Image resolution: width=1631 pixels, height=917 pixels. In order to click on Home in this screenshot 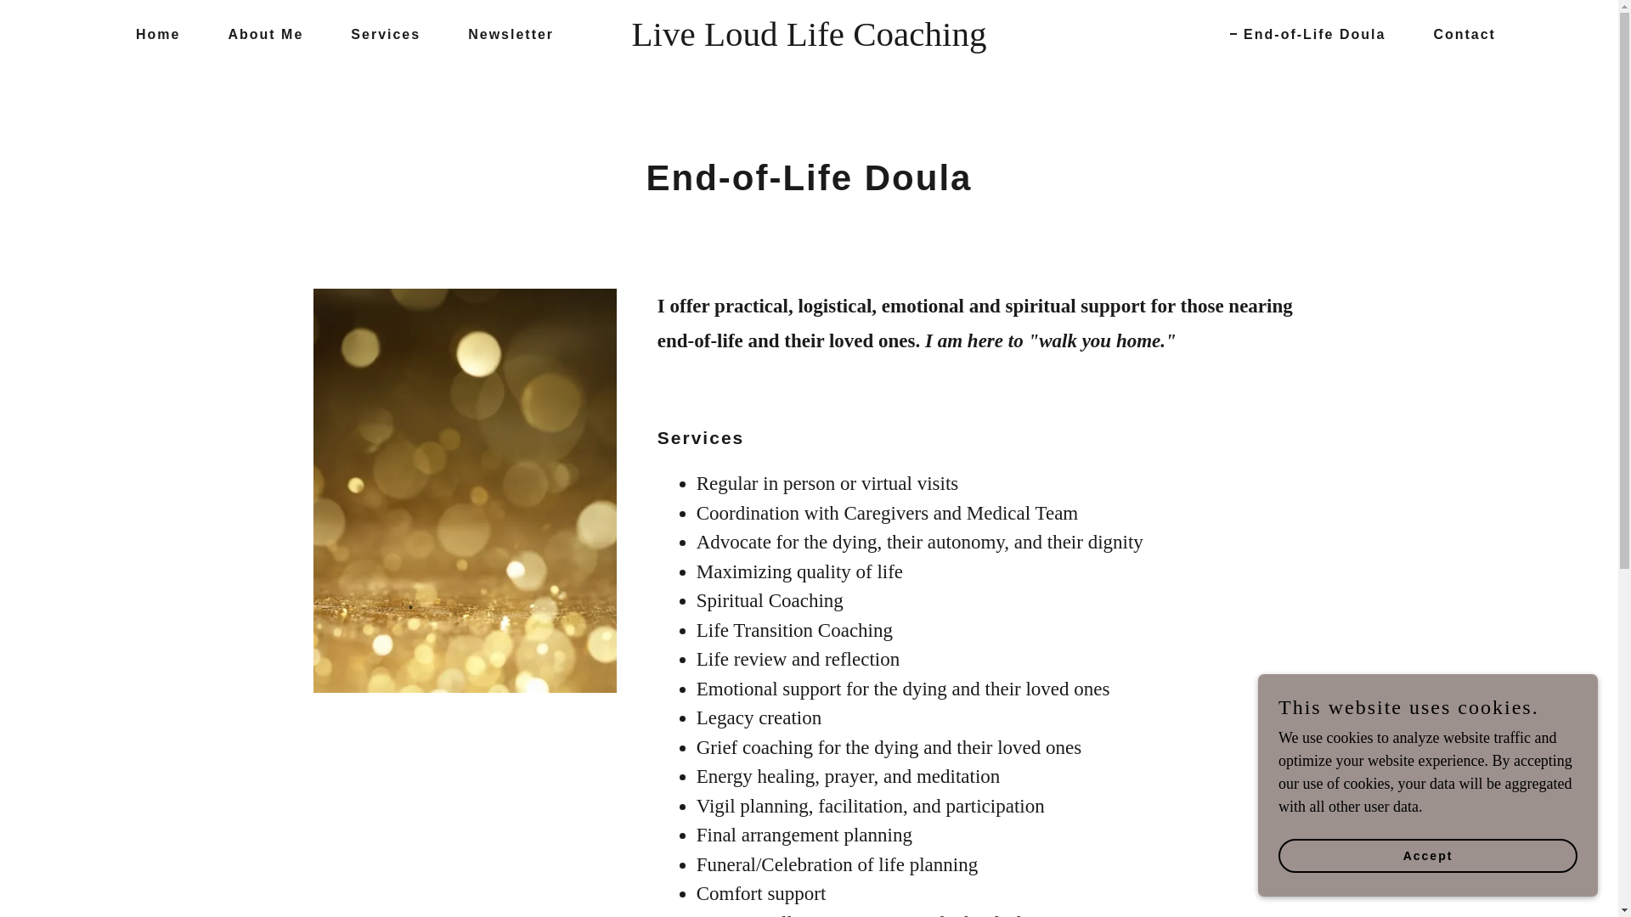, I will do `click(151, 34)`.